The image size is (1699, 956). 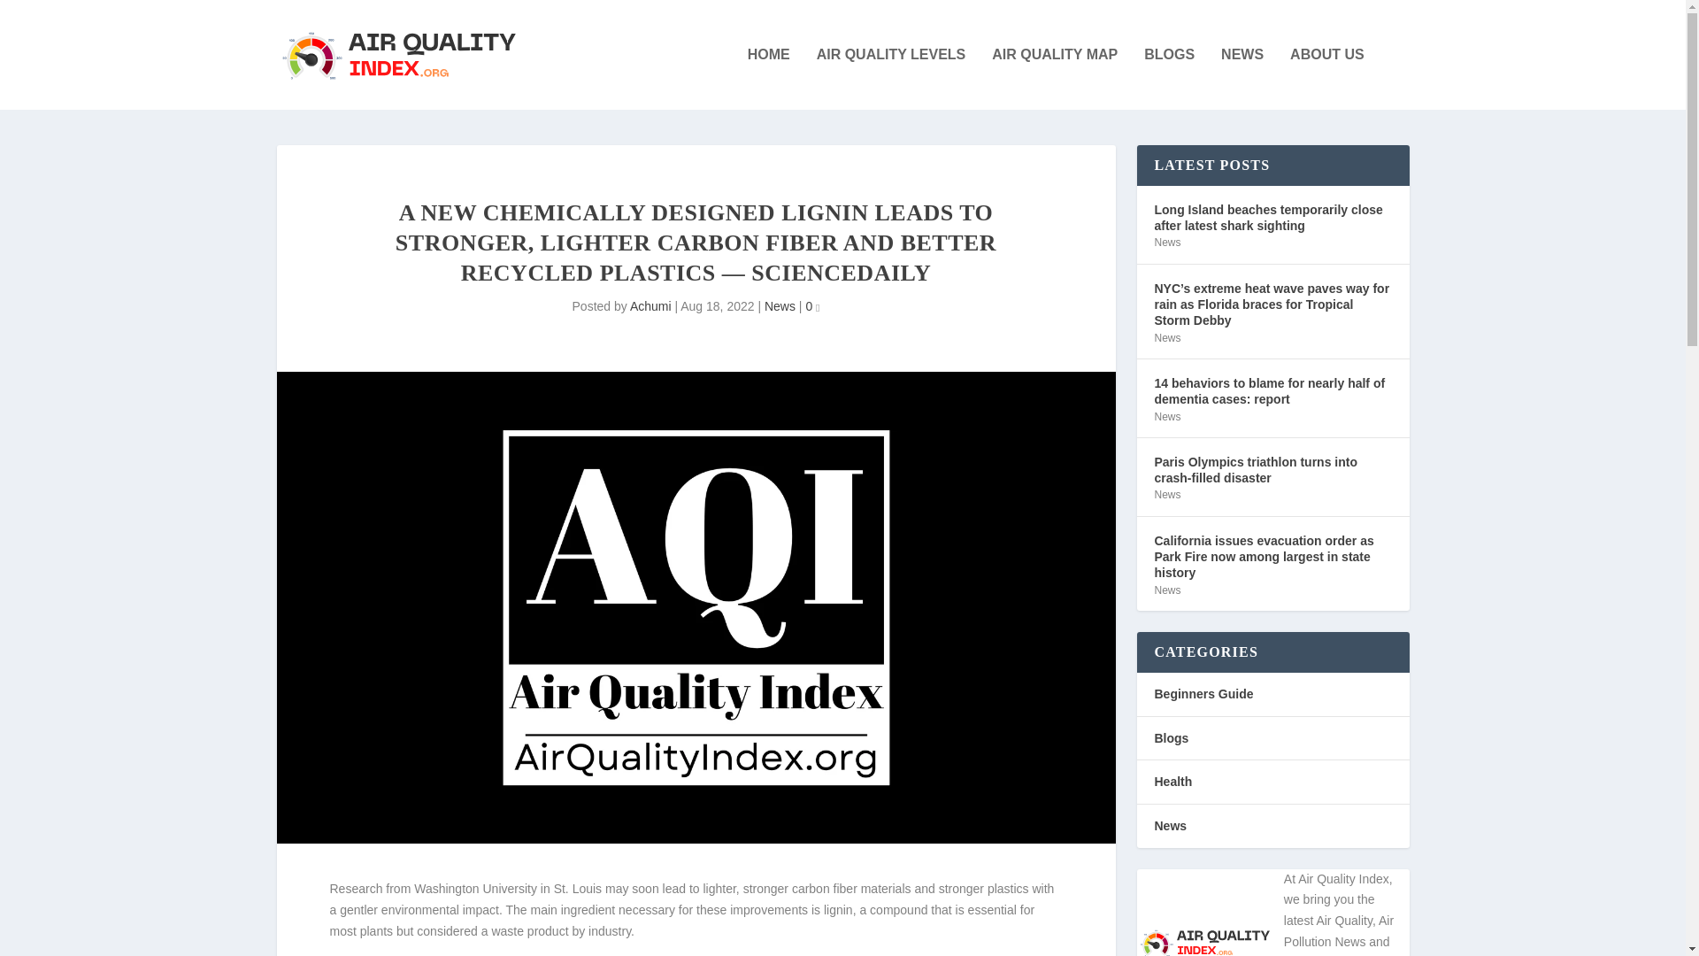 I want to click on 0, so click(x=812, y=306).